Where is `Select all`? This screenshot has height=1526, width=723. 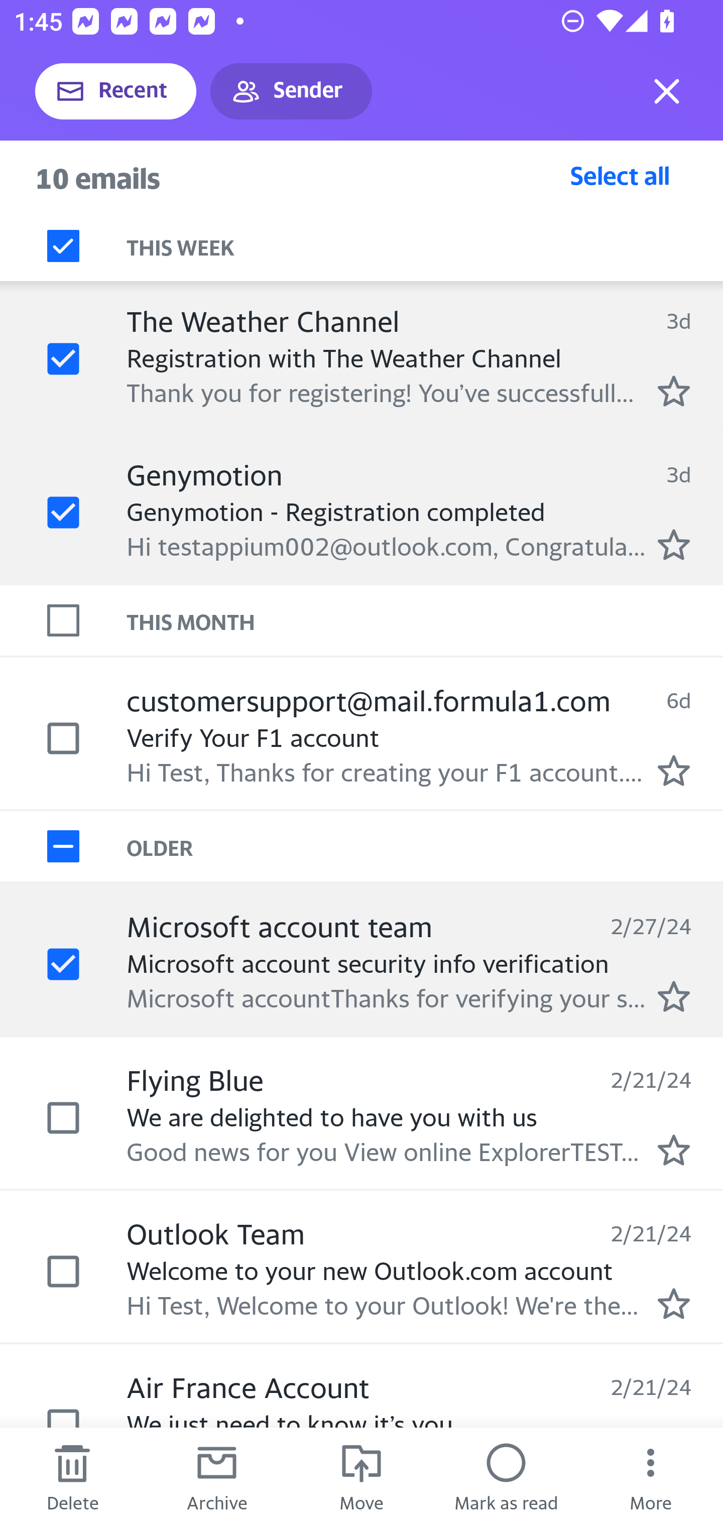 Select all is located at coordinates (620, 175).